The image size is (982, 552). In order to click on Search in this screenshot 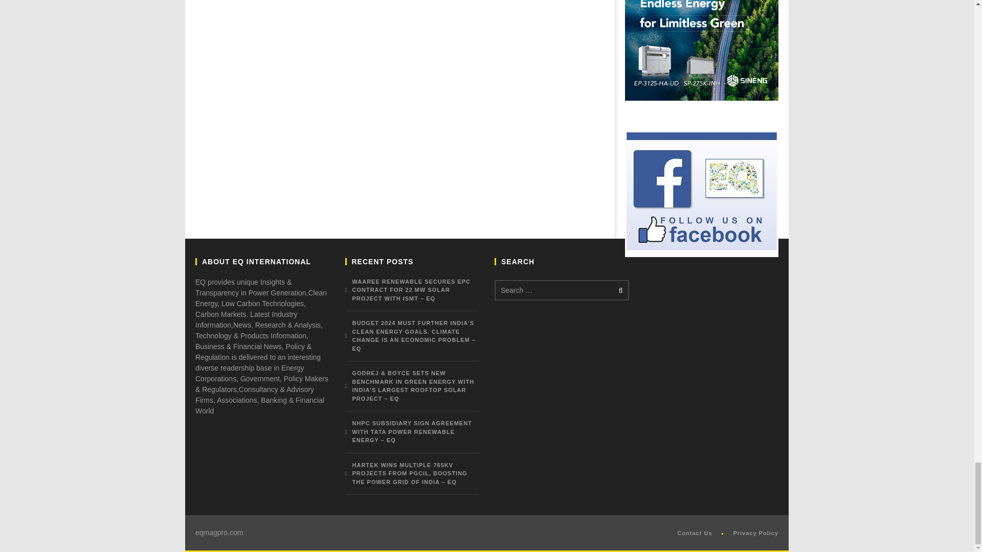, I will do `click(619, 290)`.